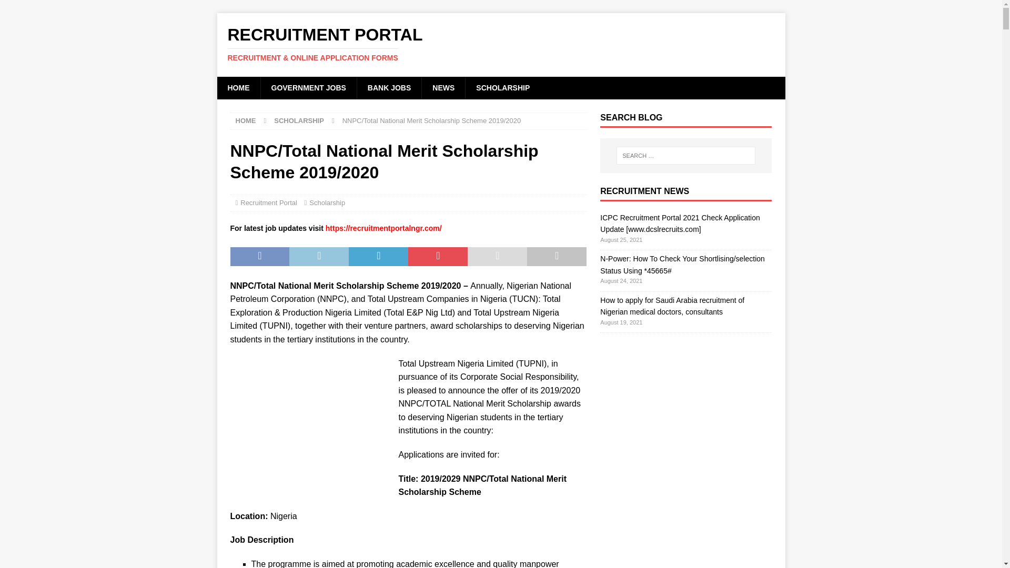 This screenshot has height=568, width=1010. What do you see at coordinates (308, 87) in the screenshot?
I see `GOVERNMENT JOBS` at bounding box center [308, 87].